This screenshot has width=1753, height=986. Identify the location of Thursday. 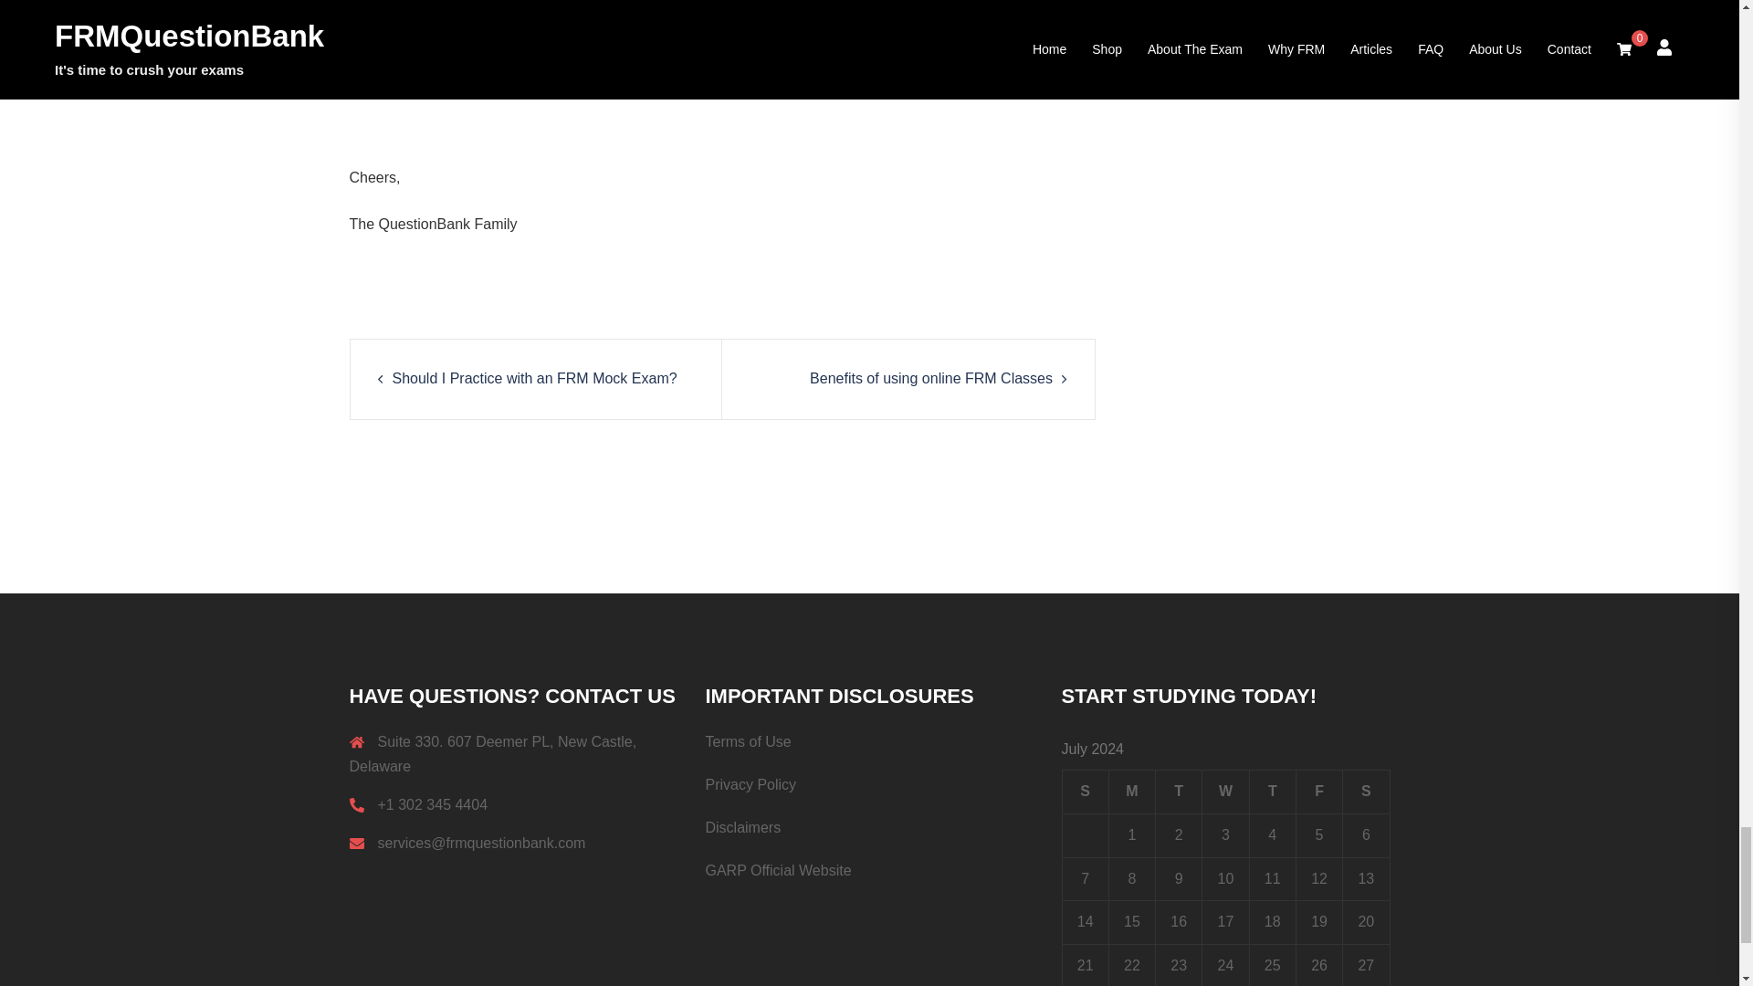
(1271, 792).